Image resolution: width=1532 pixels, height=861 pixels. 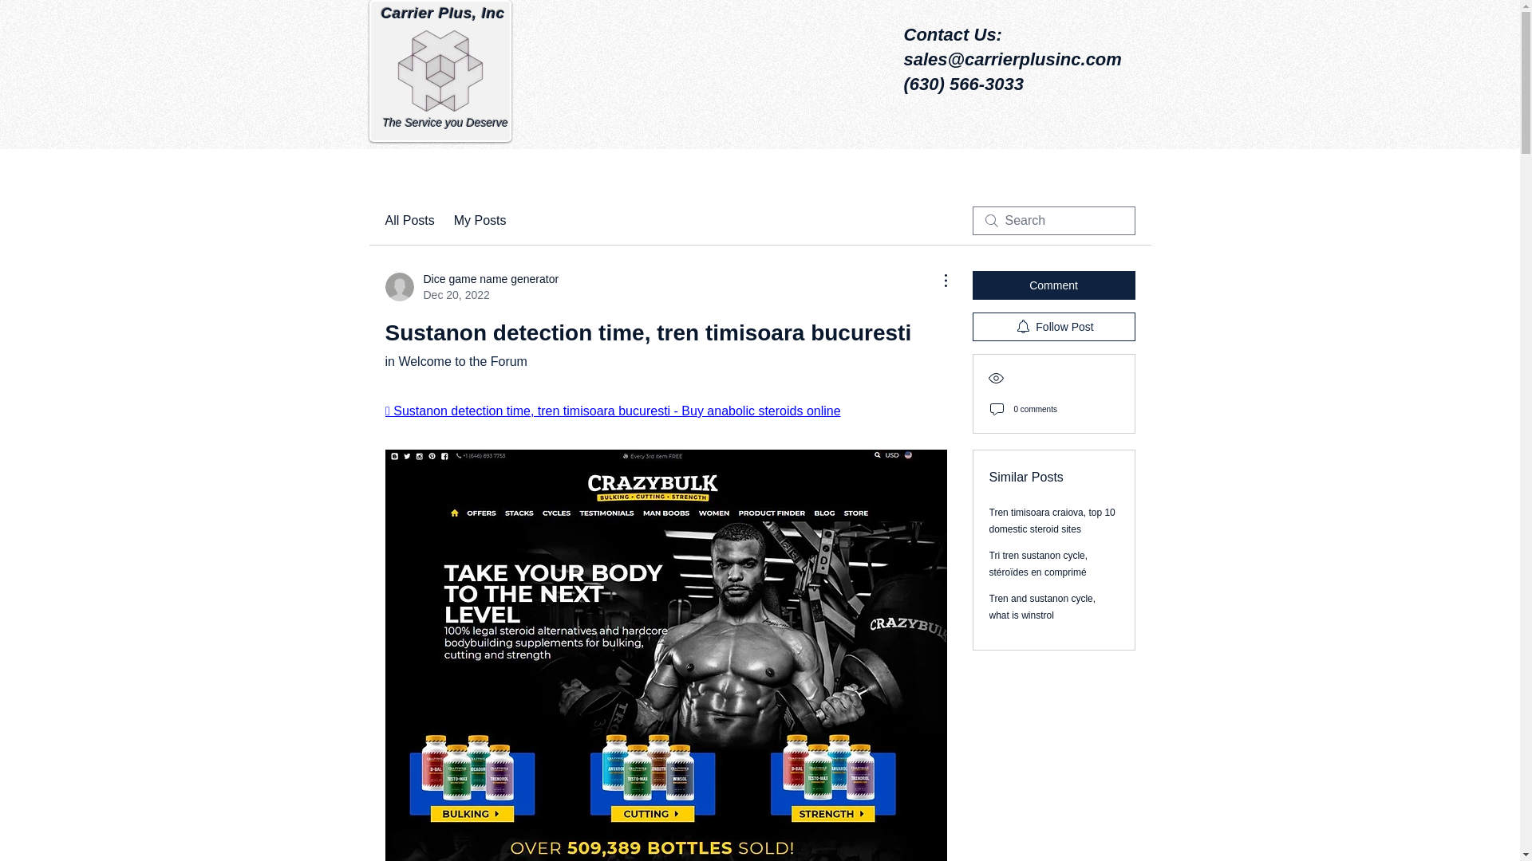 I want to click on Tren timisoara craiova, top 10 domestic steroid sites, so click(x=1052, y=521).